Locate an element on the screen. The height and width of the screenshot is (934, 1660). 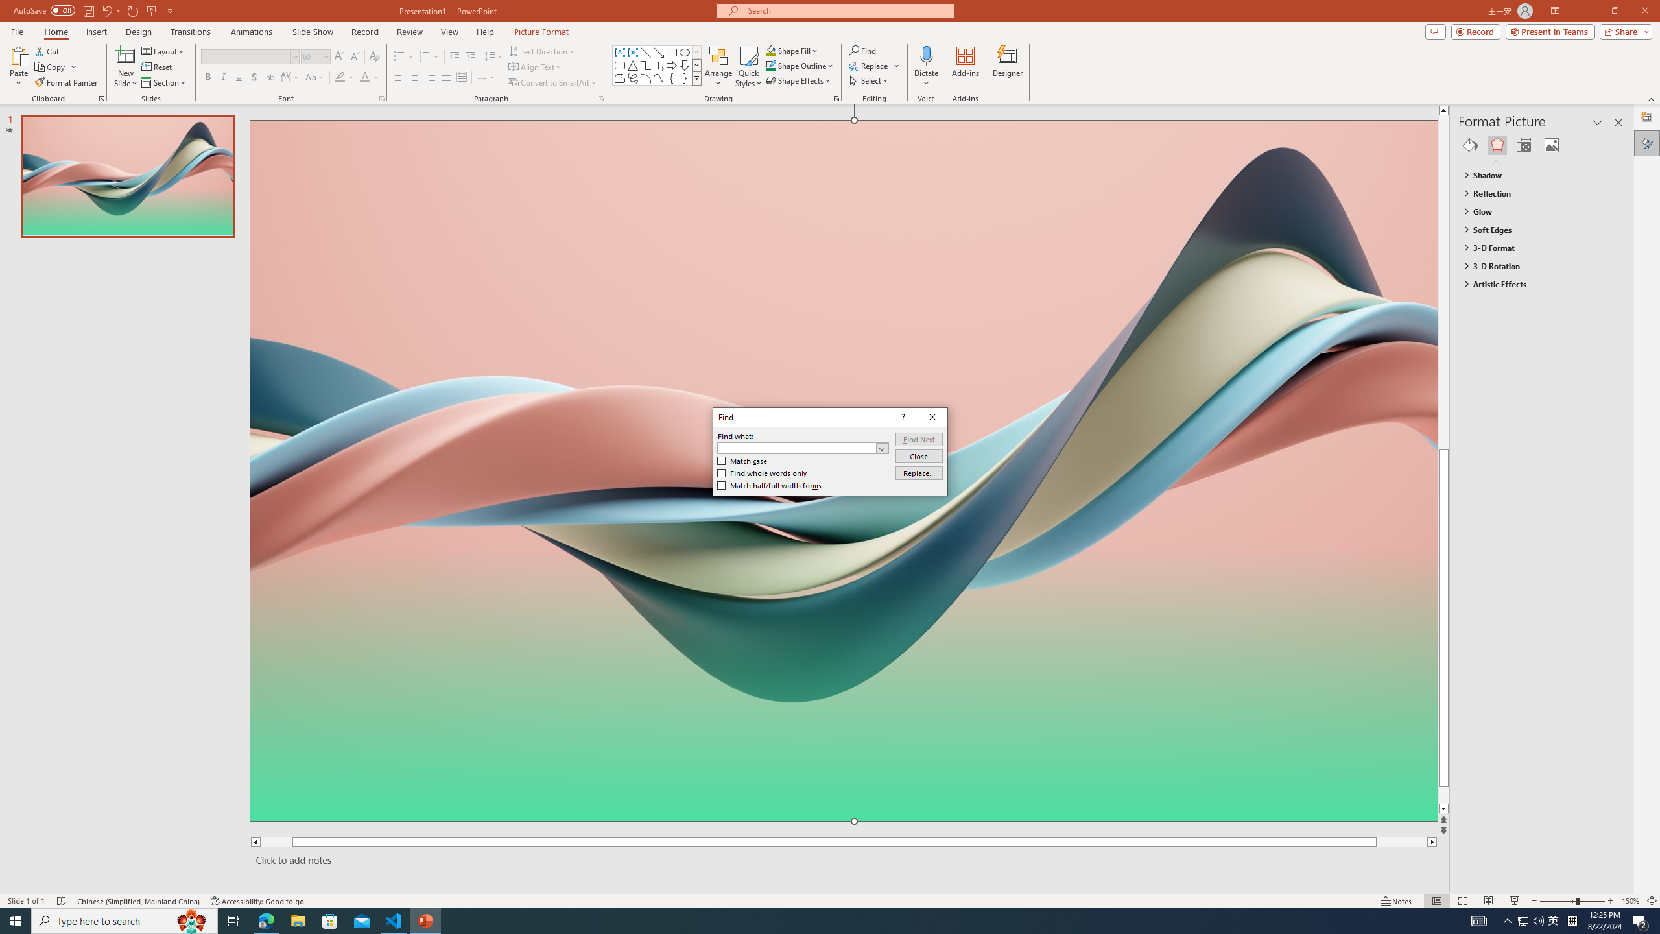
Align Text is located at coordinates (536, 67).